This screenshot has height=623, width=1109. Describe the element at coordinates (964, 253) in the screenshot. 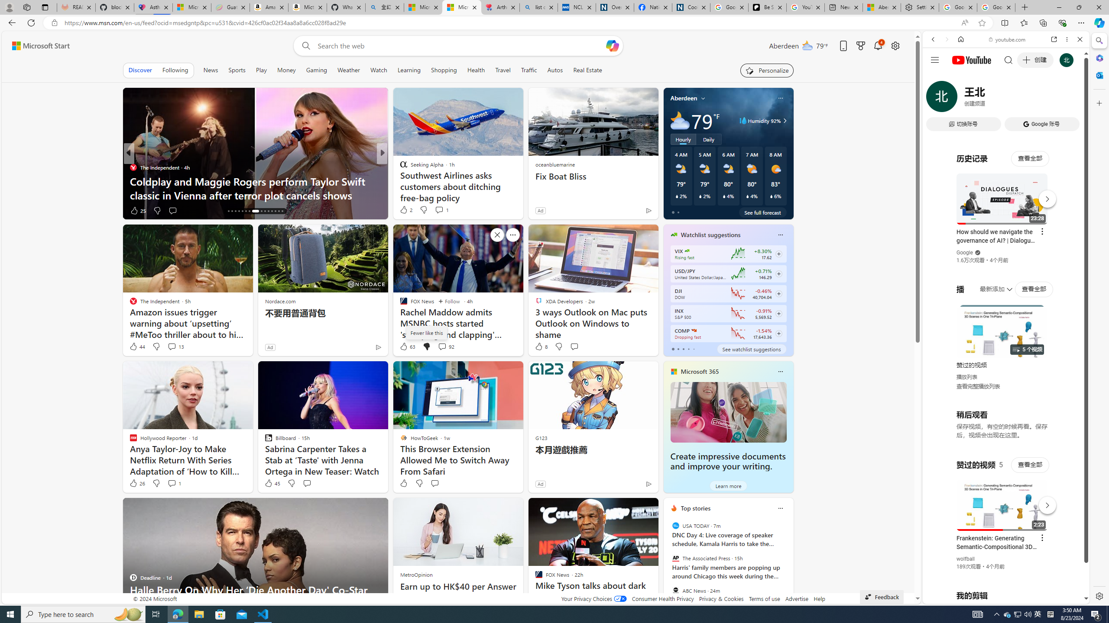

I see `Google` at that location.